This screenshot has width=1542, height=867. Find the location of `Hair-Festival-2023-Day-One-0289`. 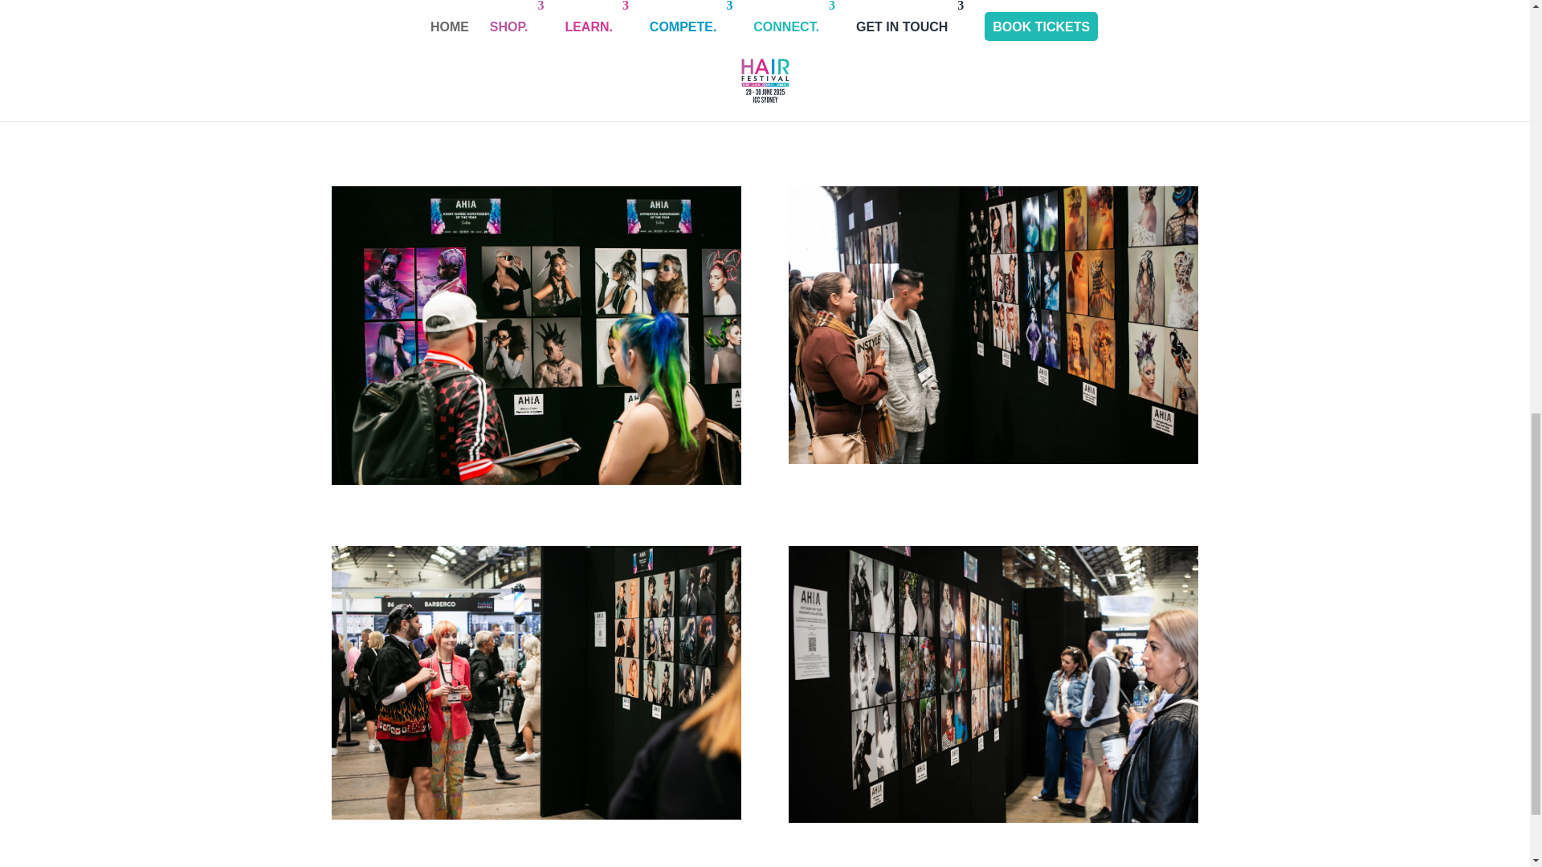

Hair-Festival-2023-Day-One-0289 is located at coordinates (535, 336).